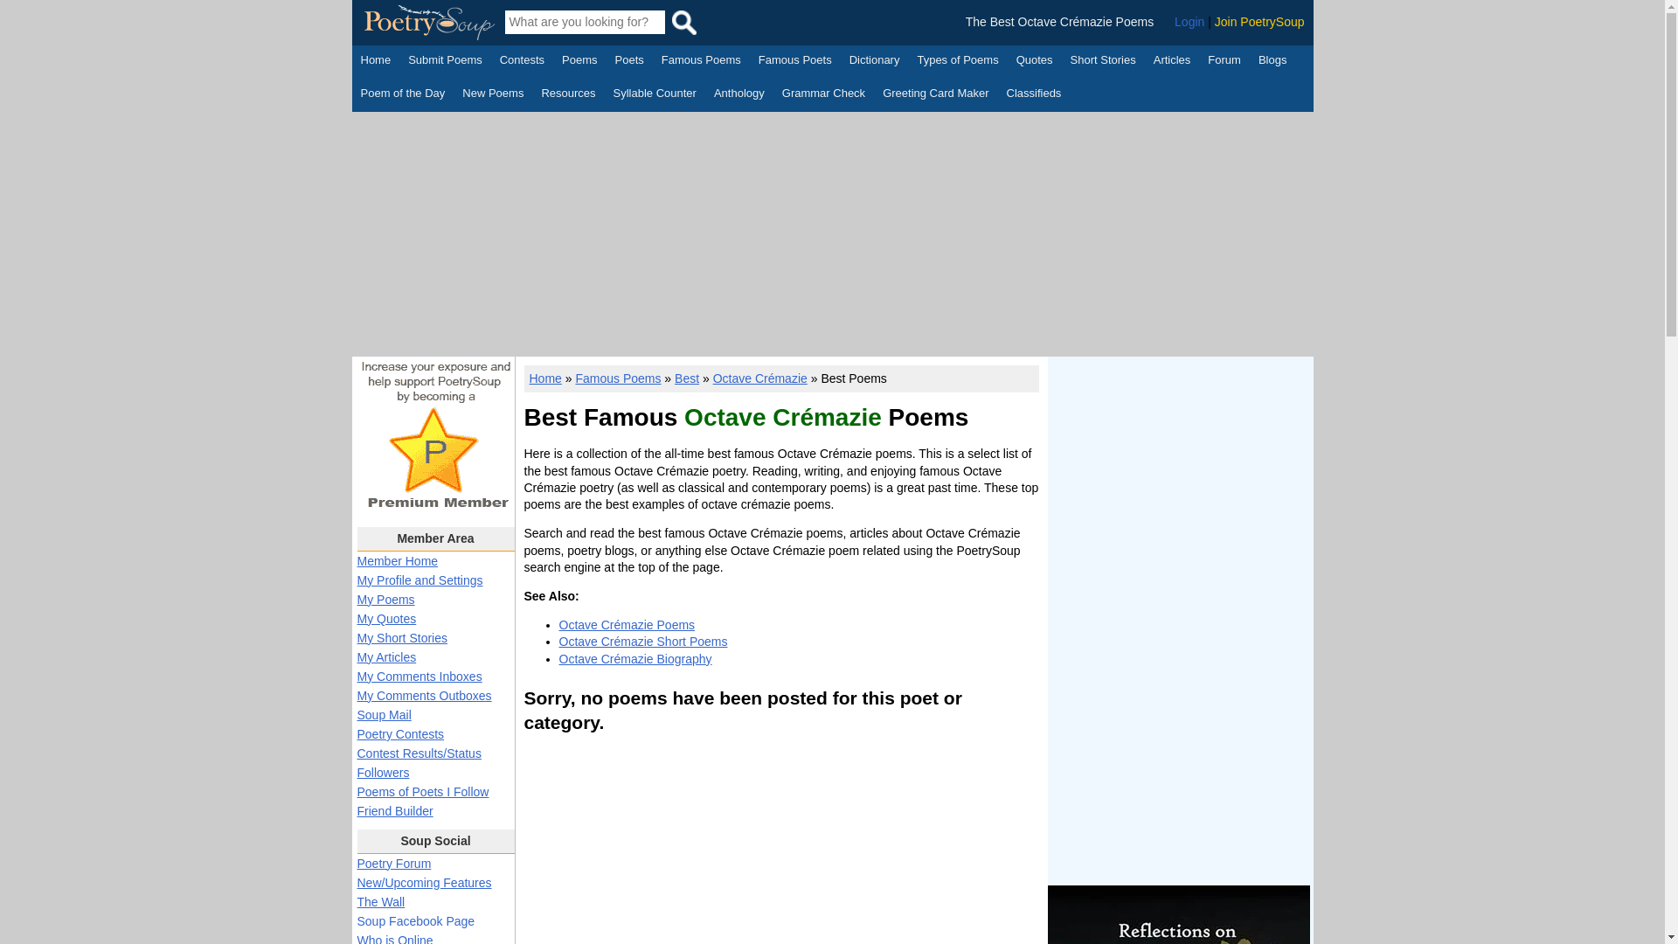 The image size is (1678, 944). I want to click on Famous Poems, so click(701, 62).